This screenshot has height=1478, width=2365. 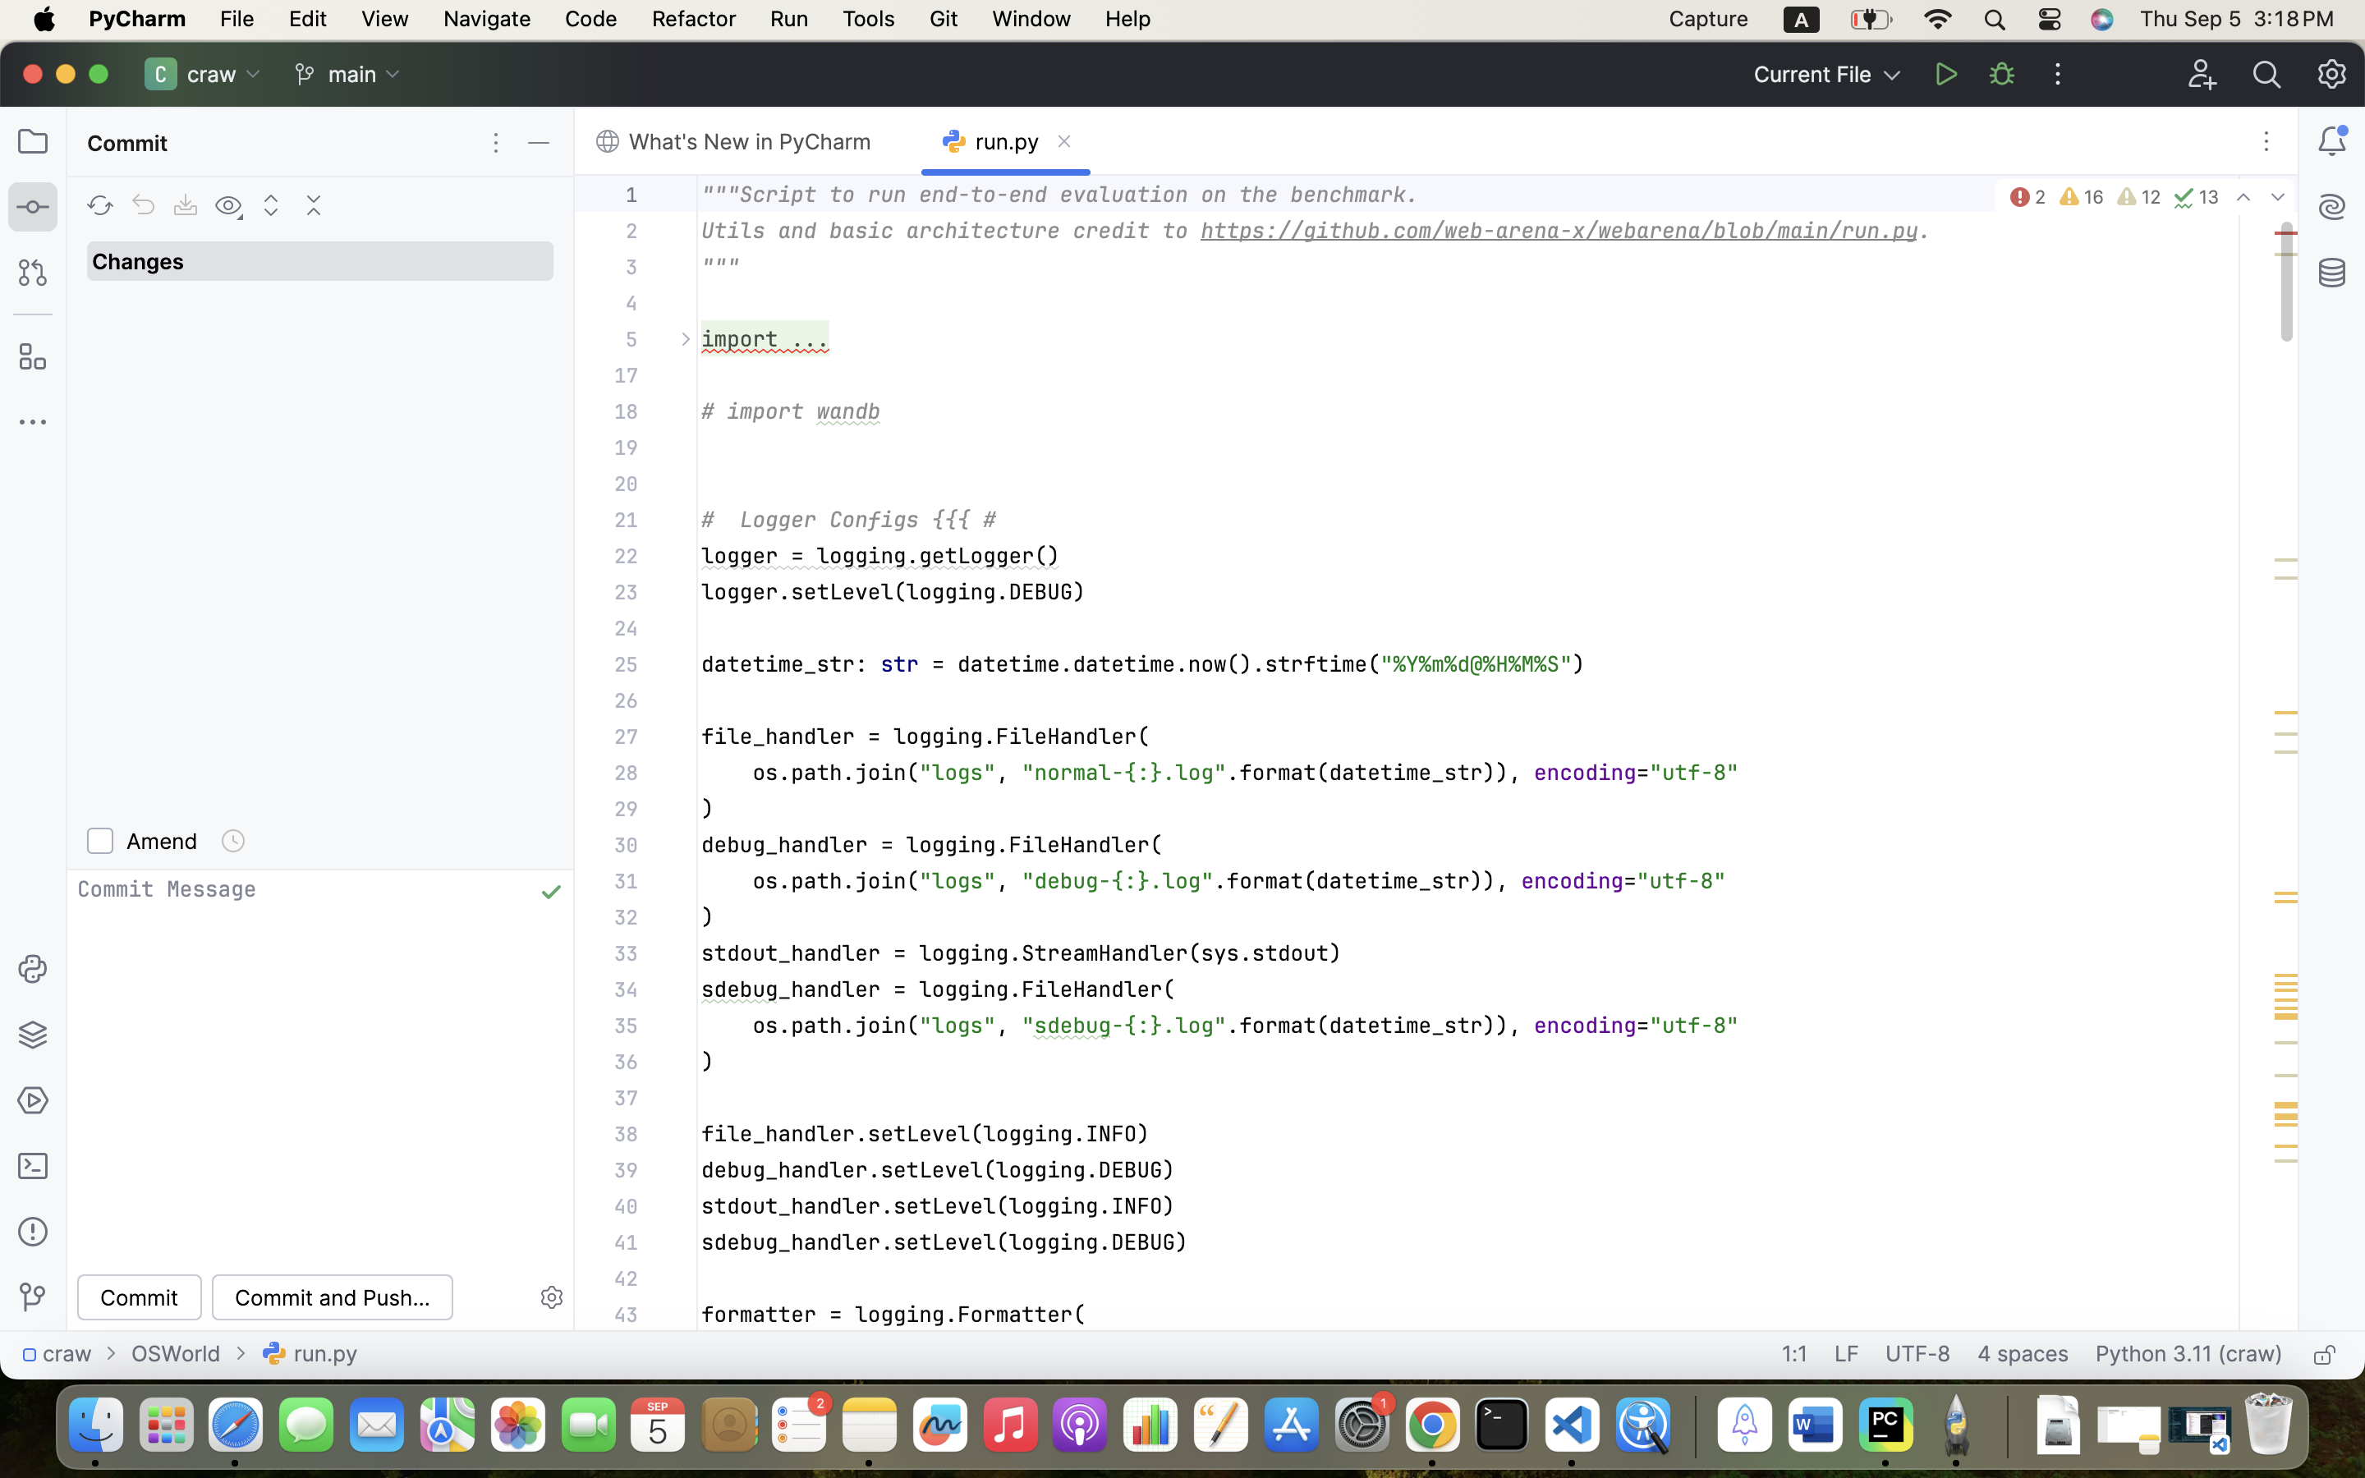 I want to click on 0.4285714328289032, so click(x=1692, y=1426).